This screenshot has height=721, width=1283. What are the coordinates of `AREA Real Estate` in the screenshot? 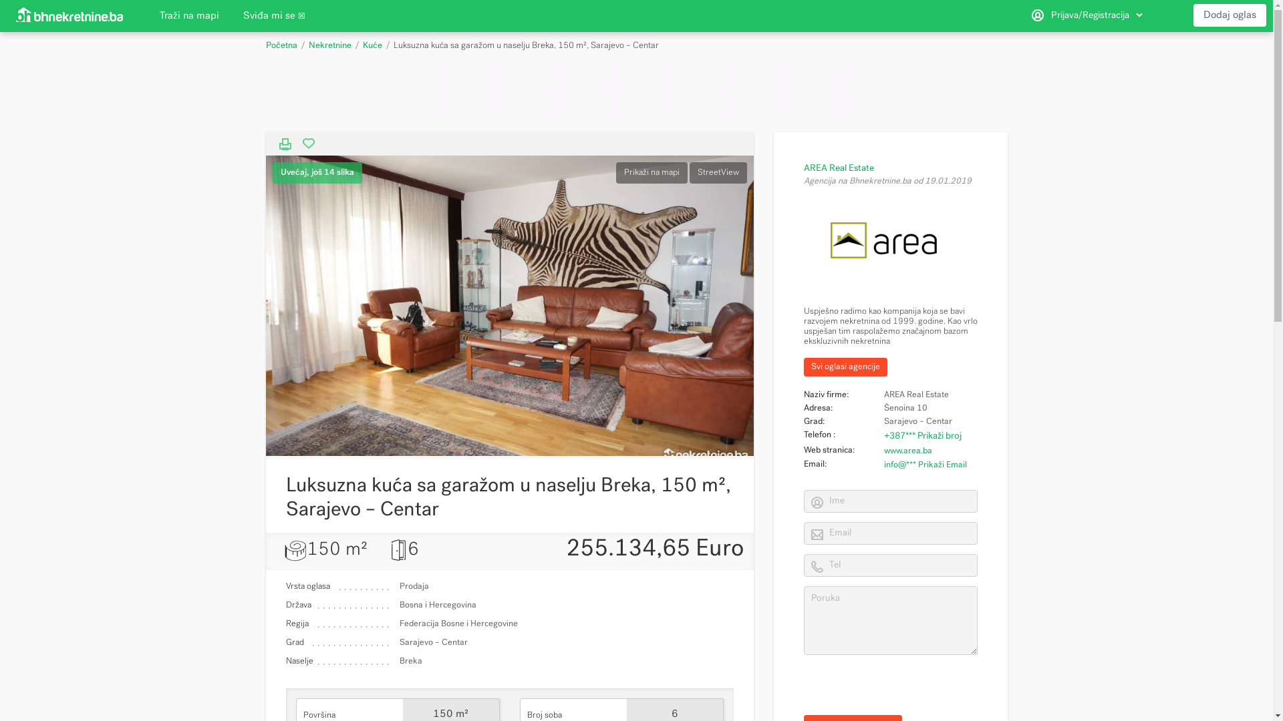 It's located at (838, 168).